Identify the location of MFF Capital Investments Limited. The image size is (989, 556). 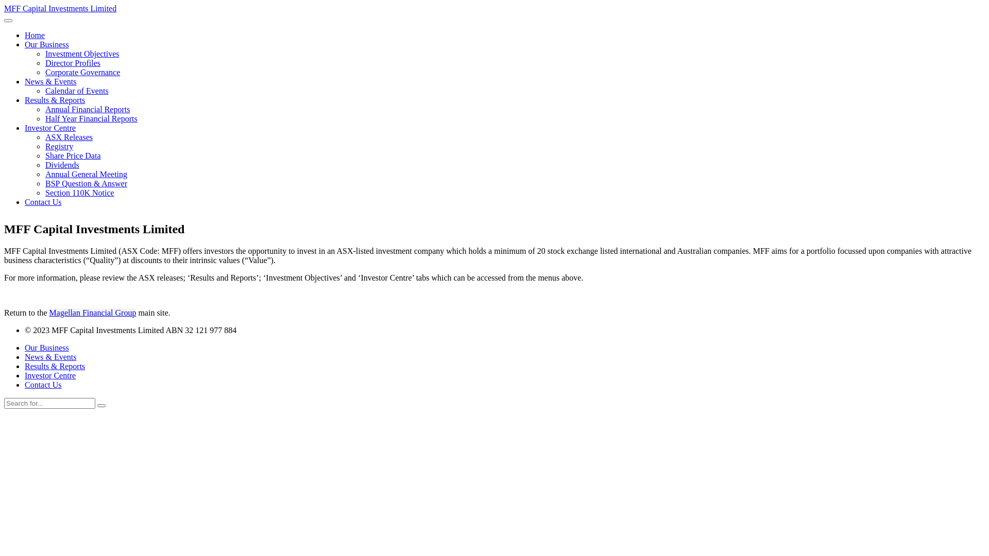
(60, 8).